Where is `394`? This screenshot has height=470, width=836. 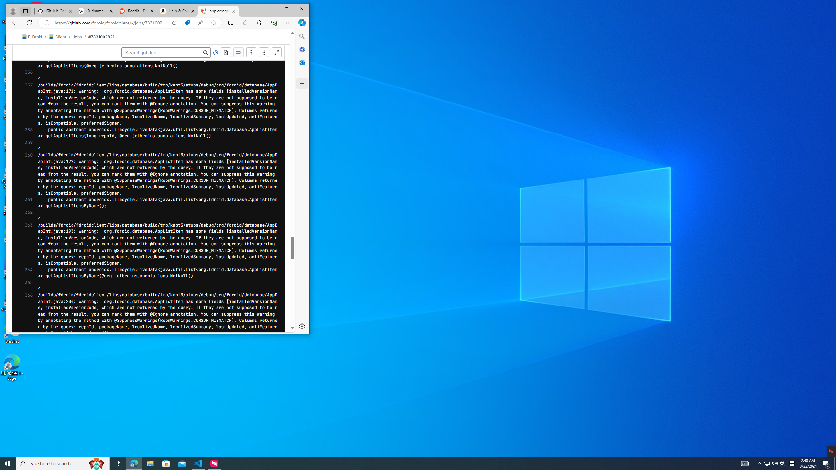
394 is located at coordinates (24, 45).